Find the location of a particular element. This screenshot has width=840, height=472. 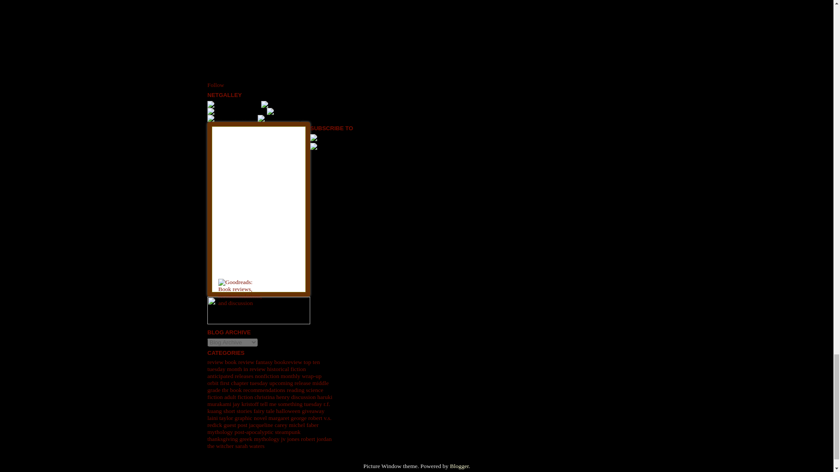

Professional Reader is located at coordinates (288, 104).